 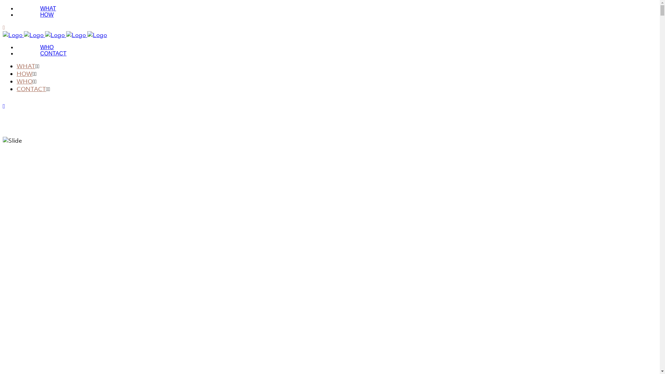 I want to click on WHAT, so click(x=48, y=8).